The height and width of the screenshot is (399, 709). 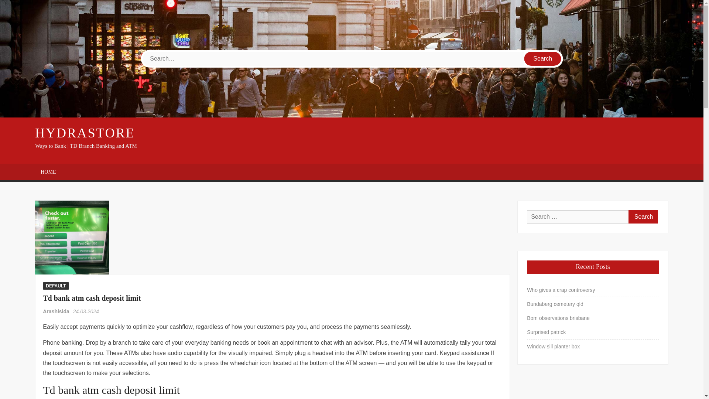 I want to click on Search, so click(x=543, y=59).